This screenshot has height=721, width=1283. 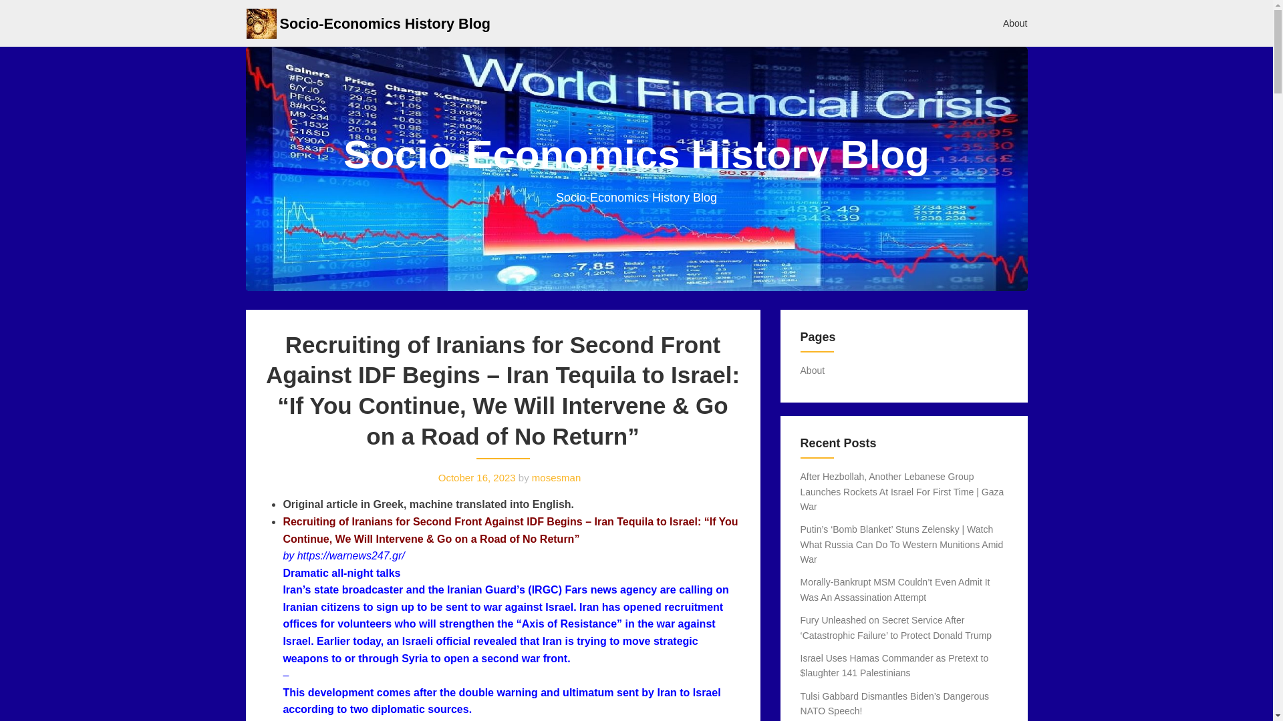 I want to click on Socio-Economics History Blog, so click(x=385, y=23).